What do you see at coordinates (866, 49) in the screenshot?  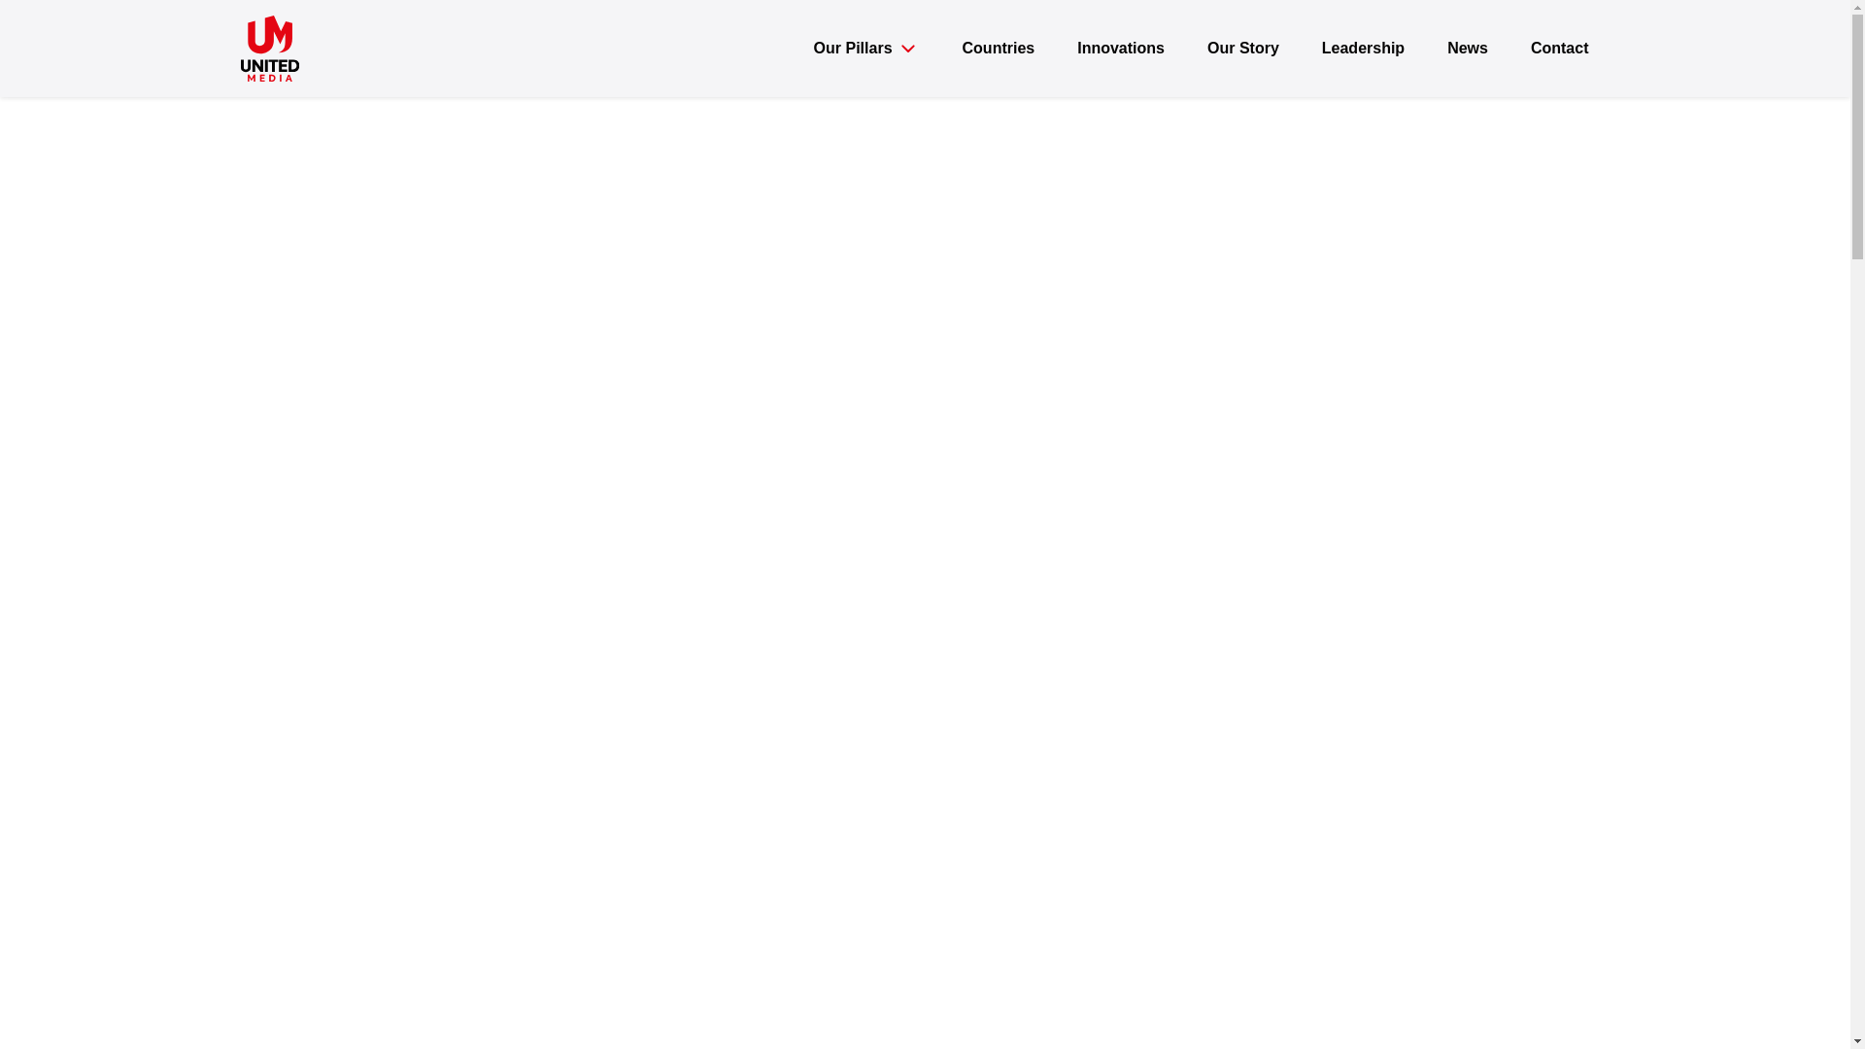 I see `Our Pillars` at bounding box center [866, 49].